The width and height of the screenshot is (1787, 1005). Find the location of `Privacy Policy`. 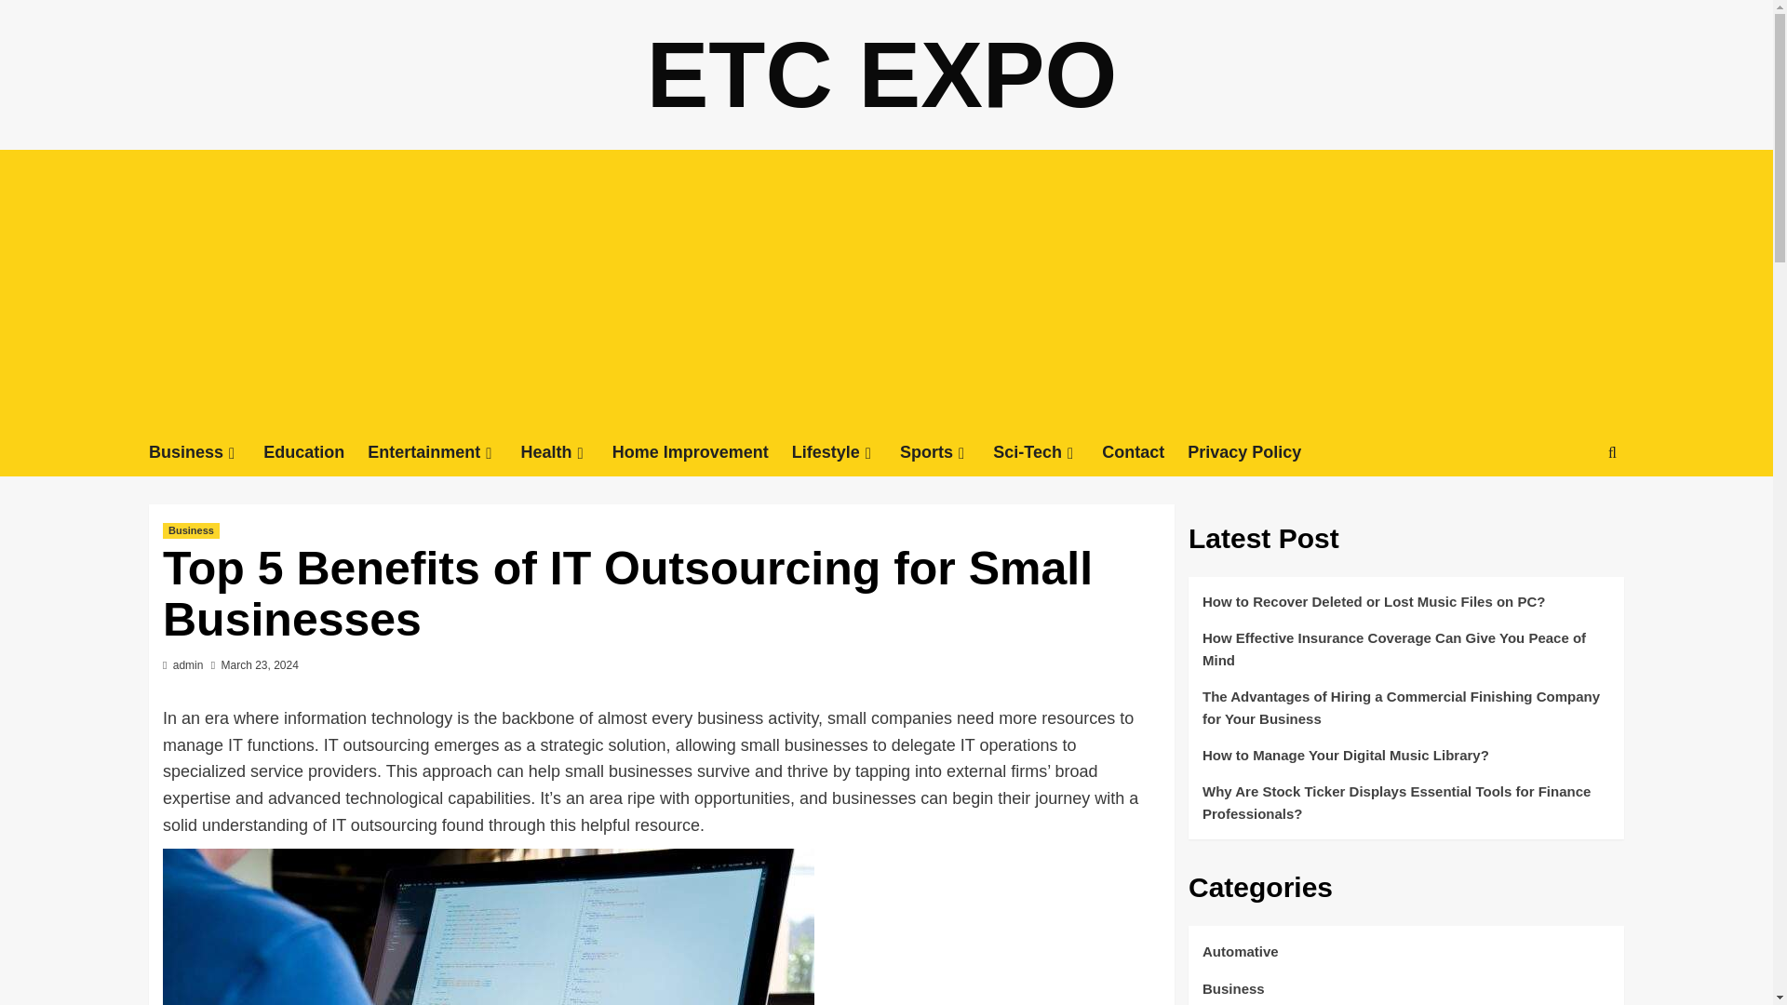

Privacy Policy is located at coordinates (1256, 452).